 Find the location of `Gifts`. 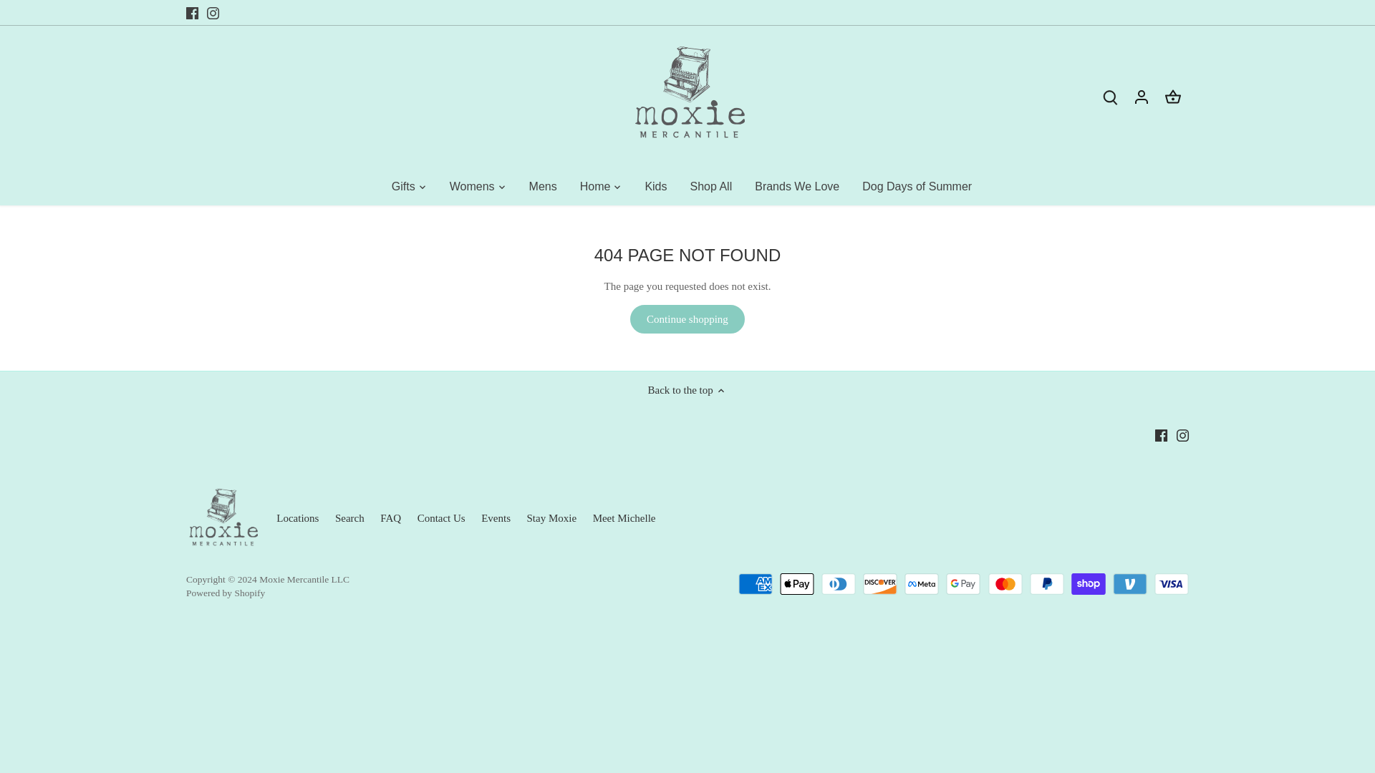

Gifts is located at coordinates (409, 186).